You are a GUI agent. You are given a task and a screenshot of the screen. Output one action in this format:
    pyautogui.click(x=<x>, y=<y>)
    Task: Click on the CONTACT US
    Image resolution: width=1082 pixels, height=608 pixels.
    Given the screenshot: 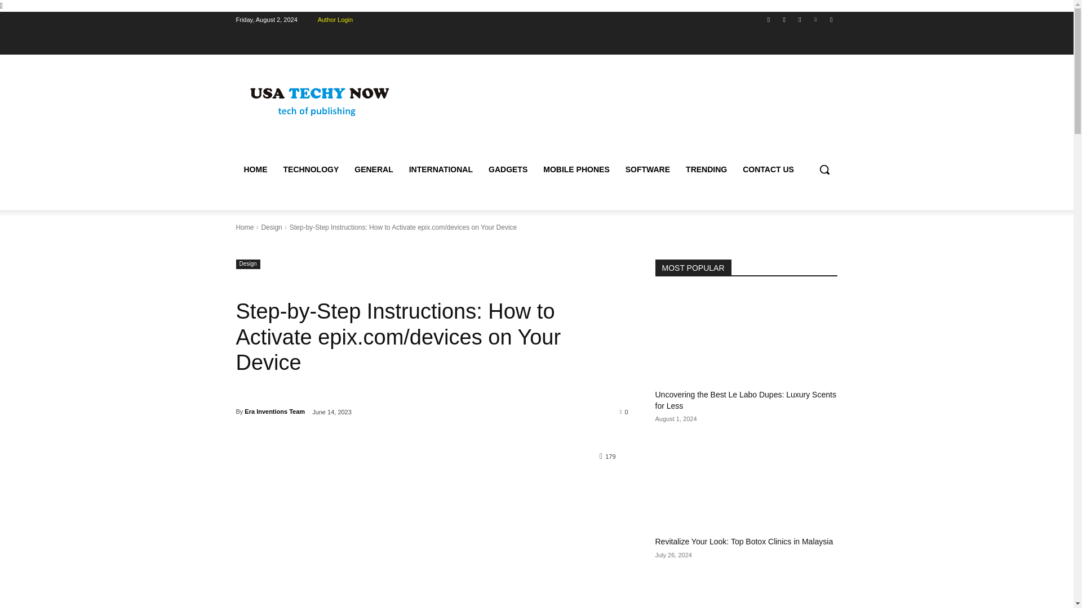 What is the action you would take?
    pyautogui.click(x=768, y=169)
    